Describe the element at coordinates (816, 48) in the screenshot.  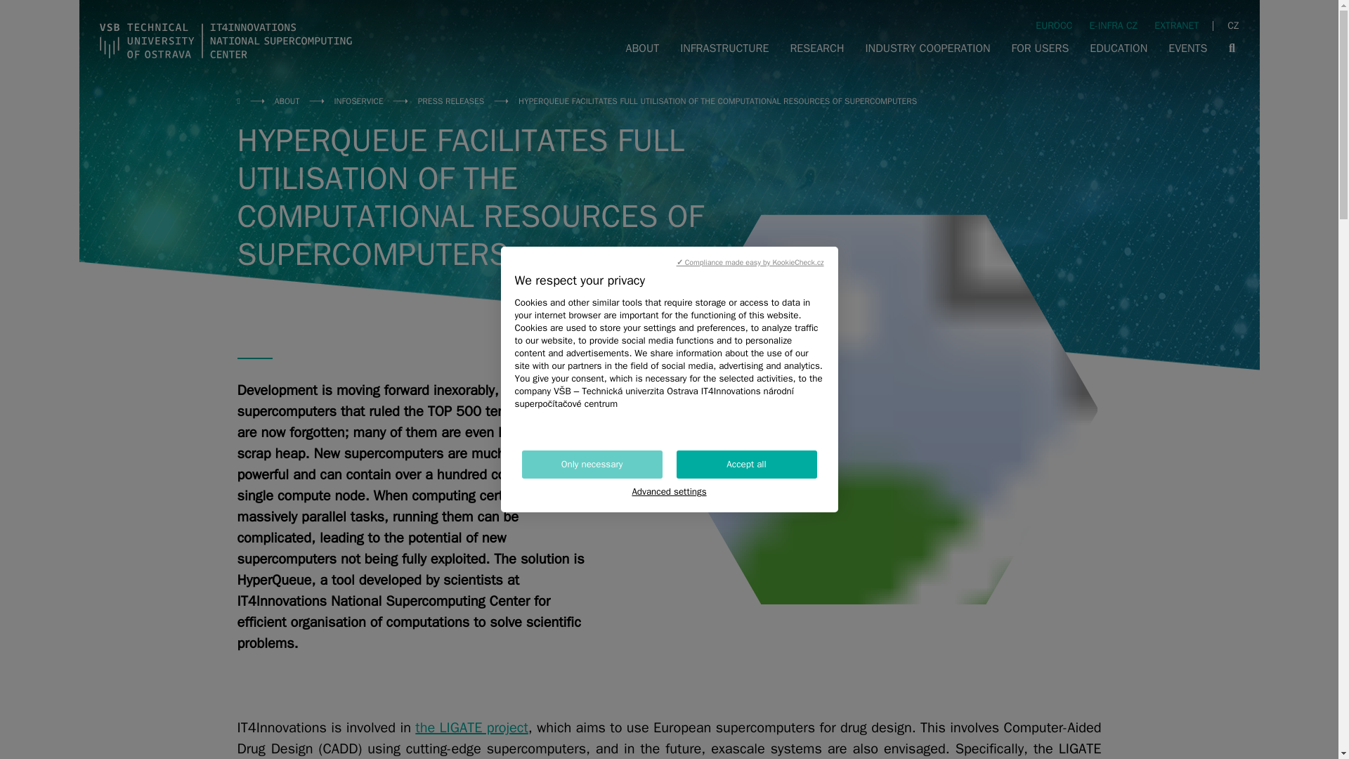
I see `RESEARCH` at that location.